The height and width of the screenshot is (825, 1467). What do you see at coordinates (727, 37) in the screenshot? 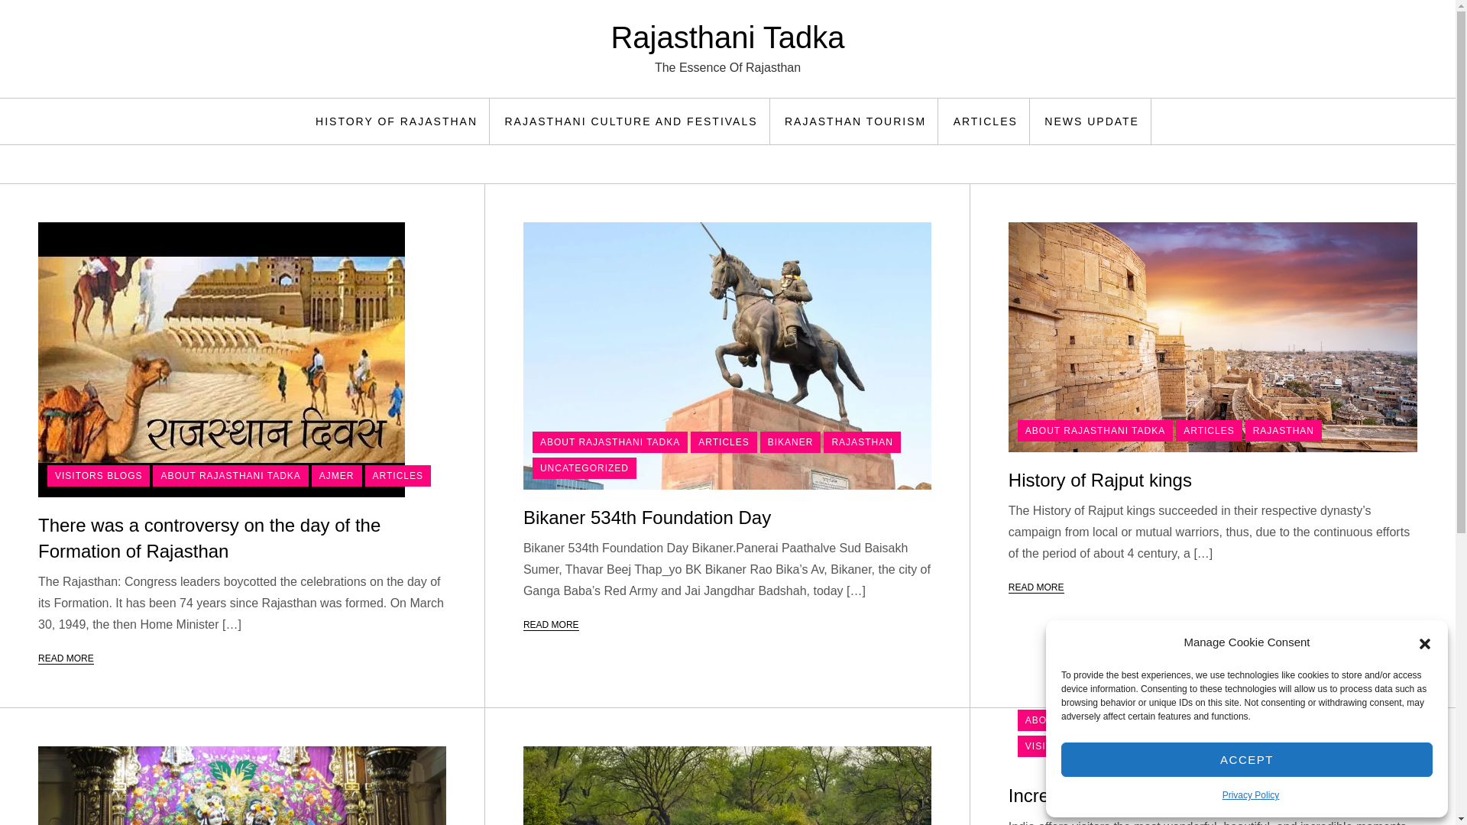
I see `Rajasthani Tadka` at bounding box center [727, 37].